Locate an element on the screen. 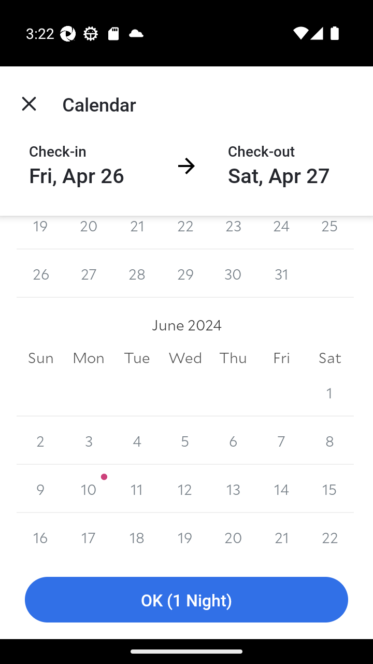 This screenshot has height=664, width=373. 26 26 May 2024 is located at coordinates (40, 273).